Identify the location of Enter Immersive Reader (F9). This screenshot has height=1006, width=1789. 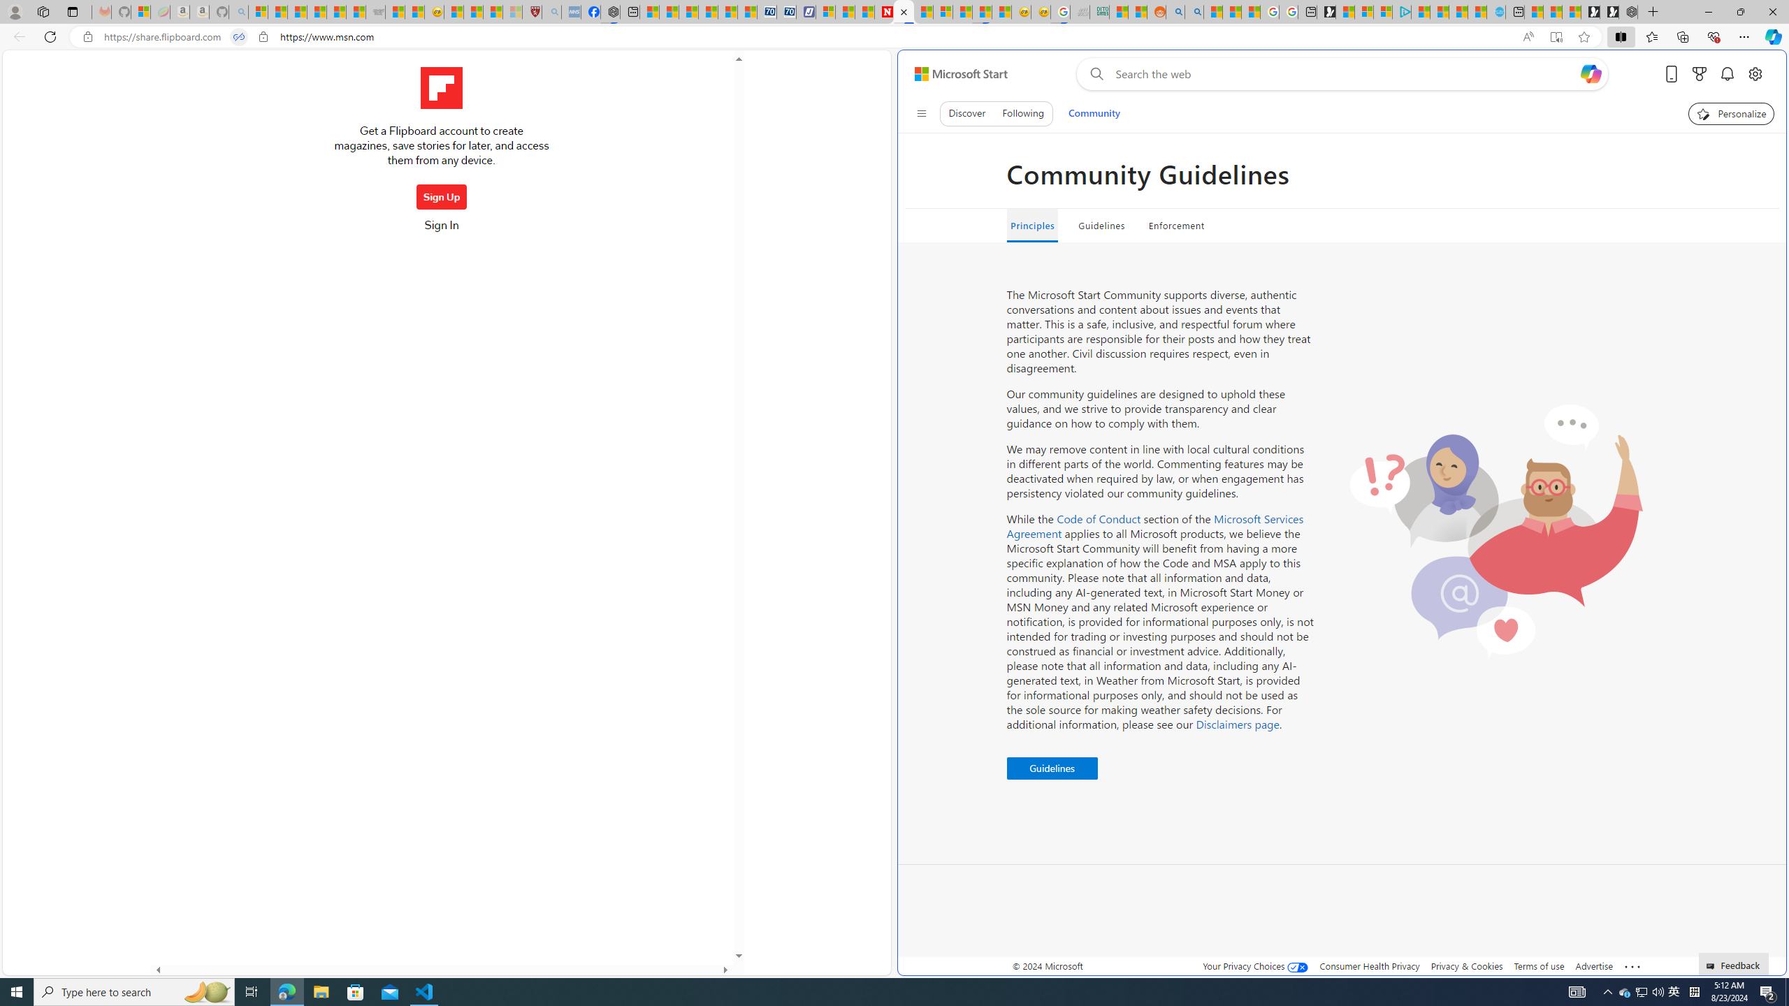
(1556, 37).